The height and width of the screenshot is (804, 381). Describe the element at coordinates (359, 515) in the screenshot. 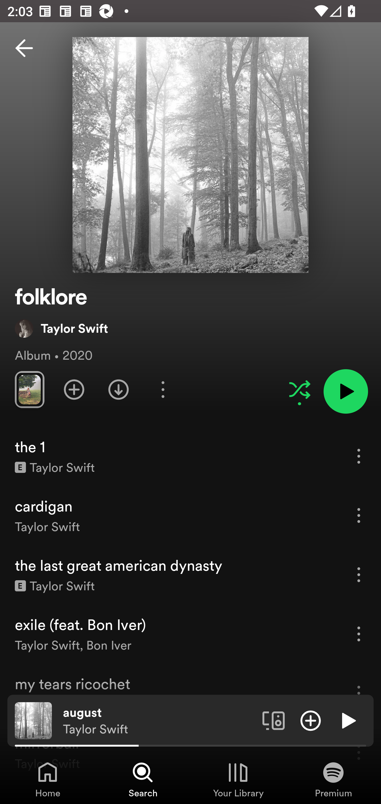

I see `More options for song cardigan` at that location.